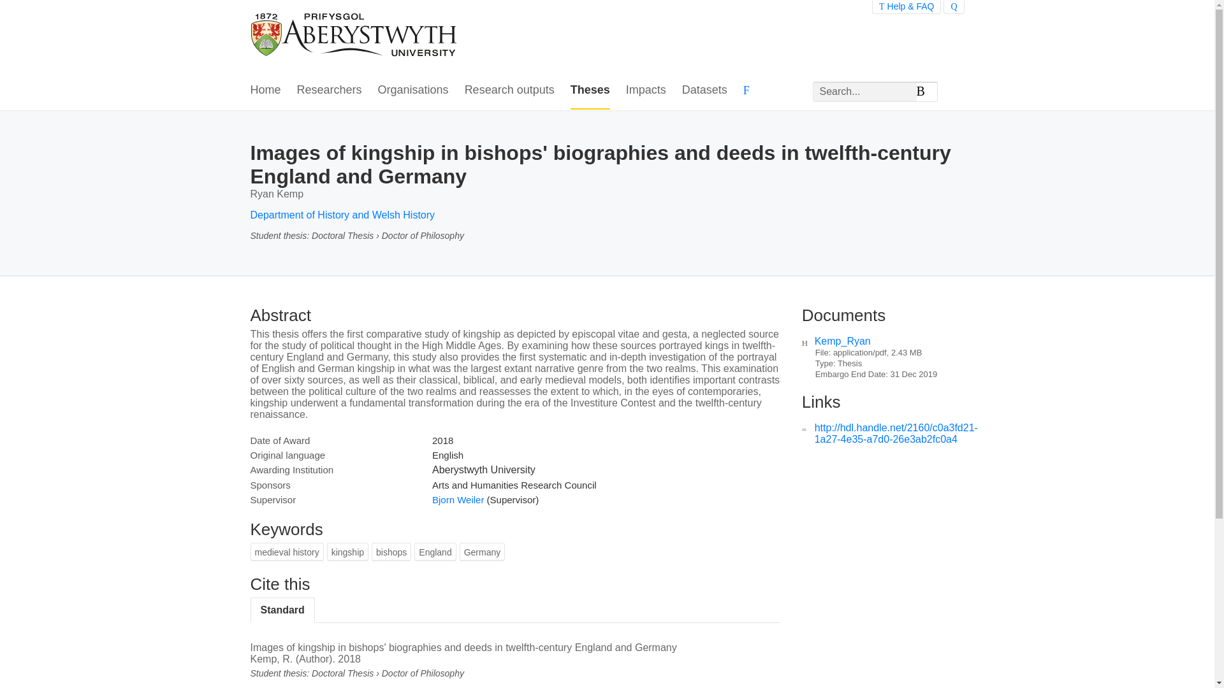  What do you see at coordinates (413, 90) in the screenshot?
I see `Organisations` at bounding box center [413, 90].